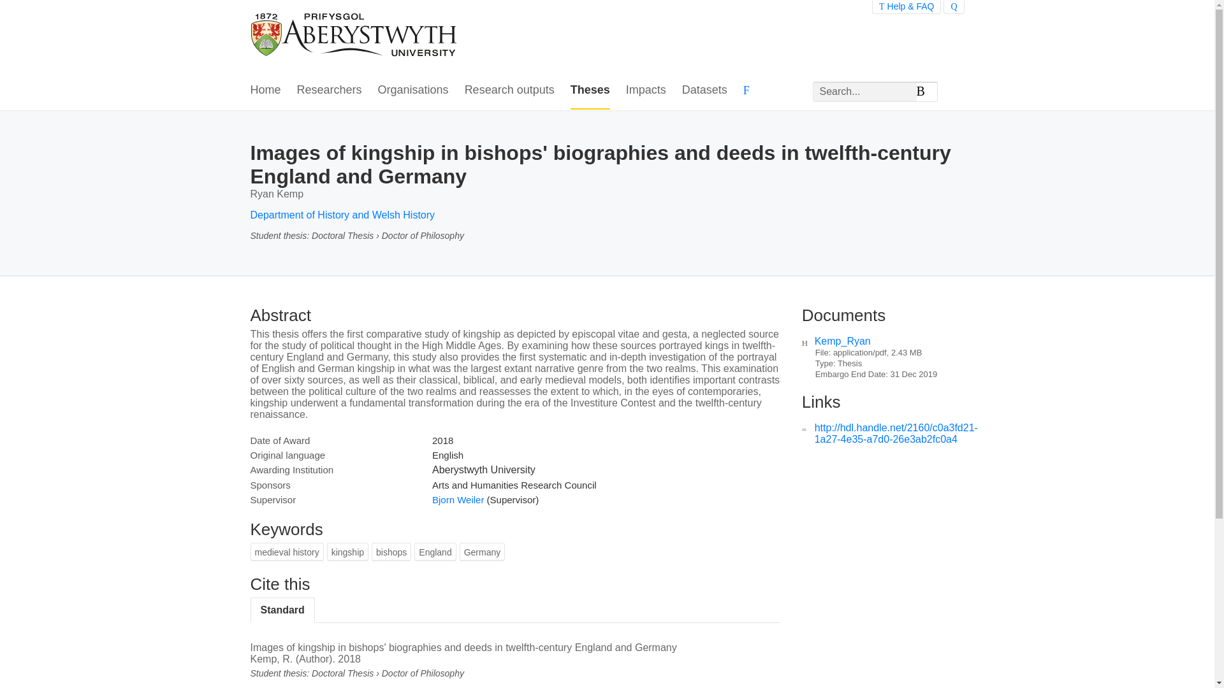  What do you see at coordinates (413, 90) in the screenshot?
I see `Organisations` at bounding box center [413, 90].